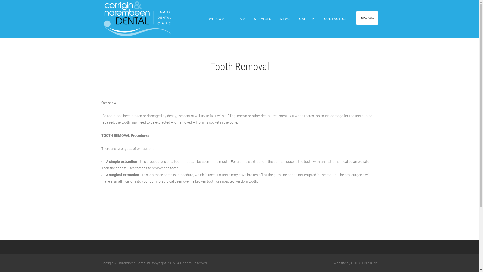  Describe the element at coordinates (367, 18) in the screenshot. I see `Book Now` at that location.